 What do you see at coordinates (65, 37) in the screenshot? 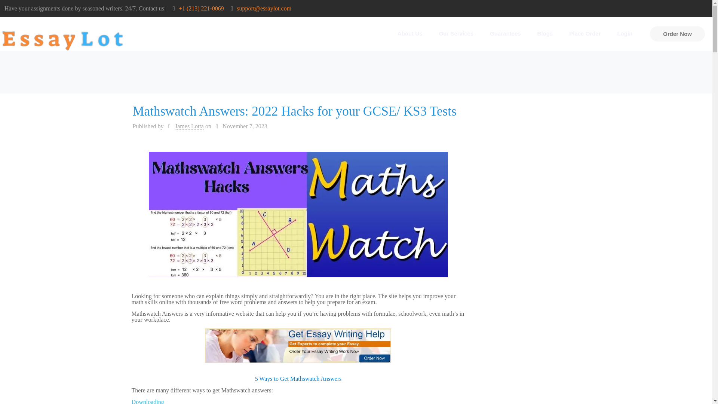
I see `Essay Lot` at bounding box center [65, 37].